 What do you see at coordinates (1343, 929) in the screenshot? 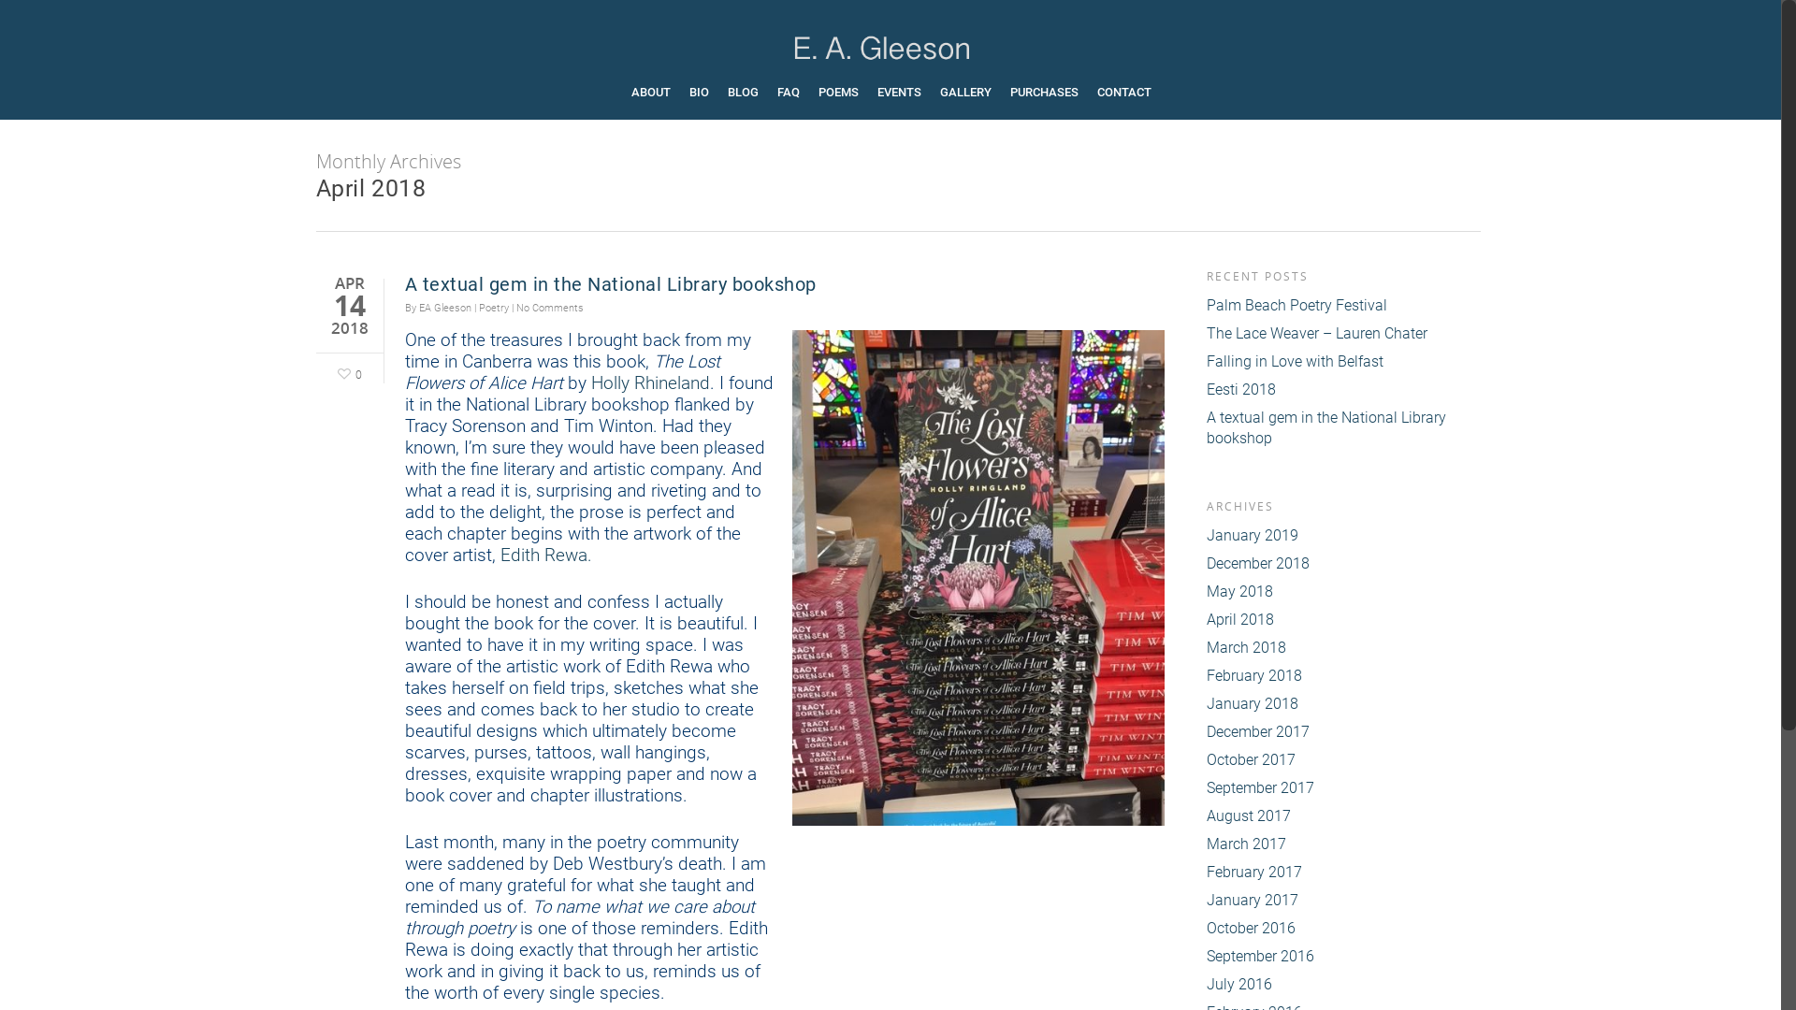
I see `October 2016` at bounding box center [1343, 929].